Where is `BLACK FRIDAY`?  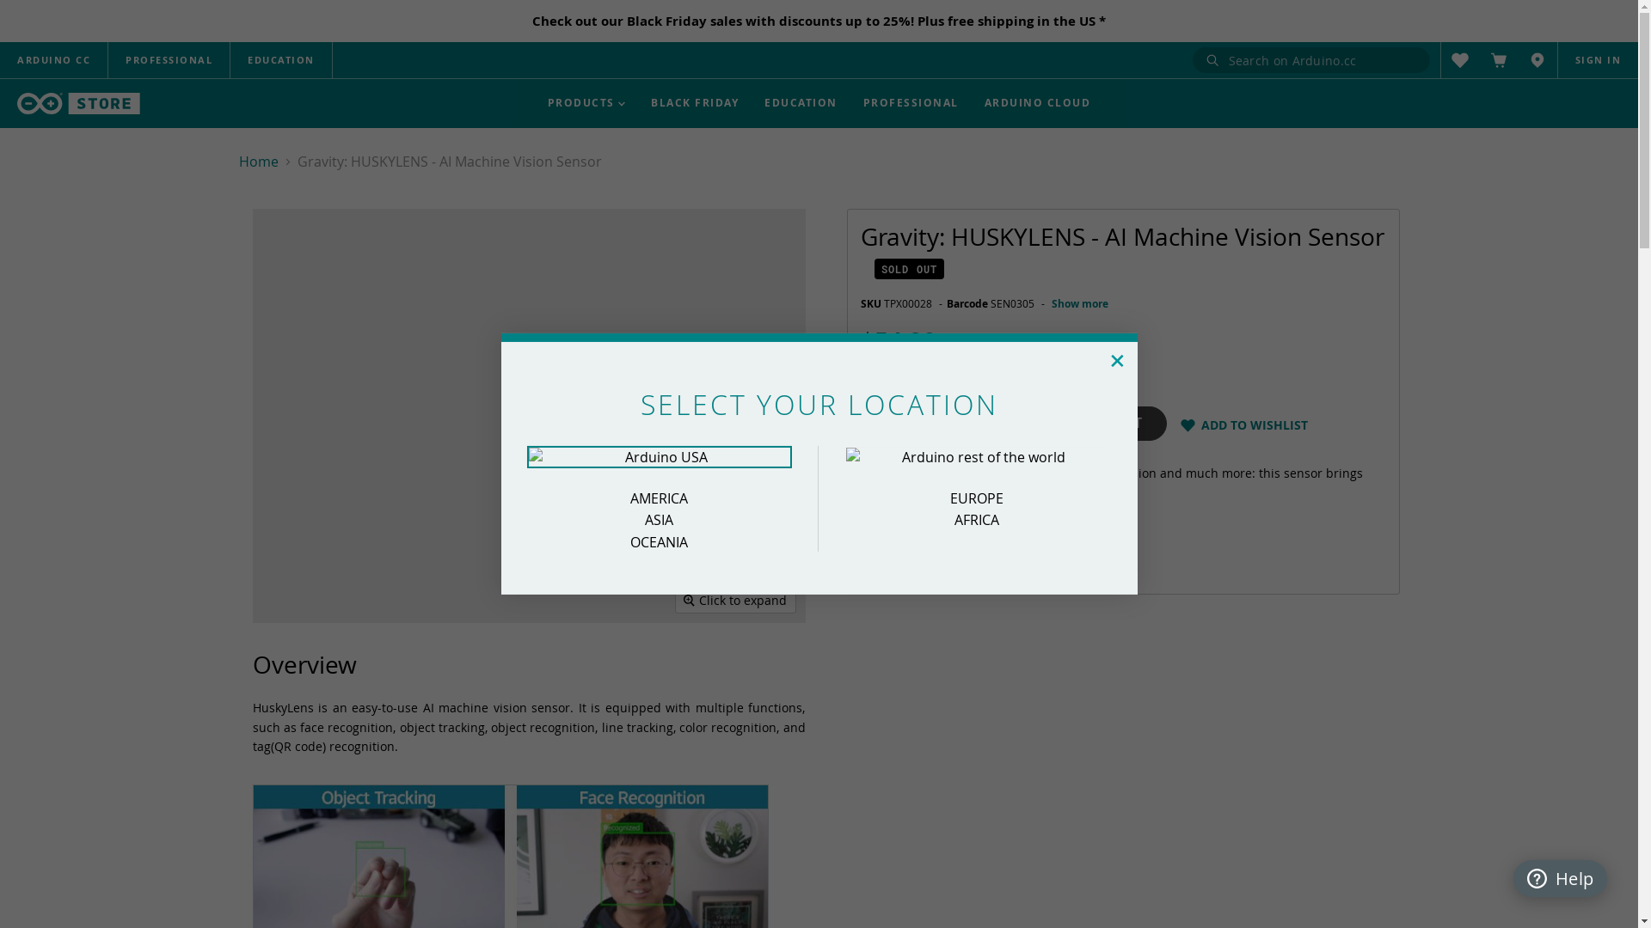 BLACK FRIDAY is located at coordinates (695, 103).